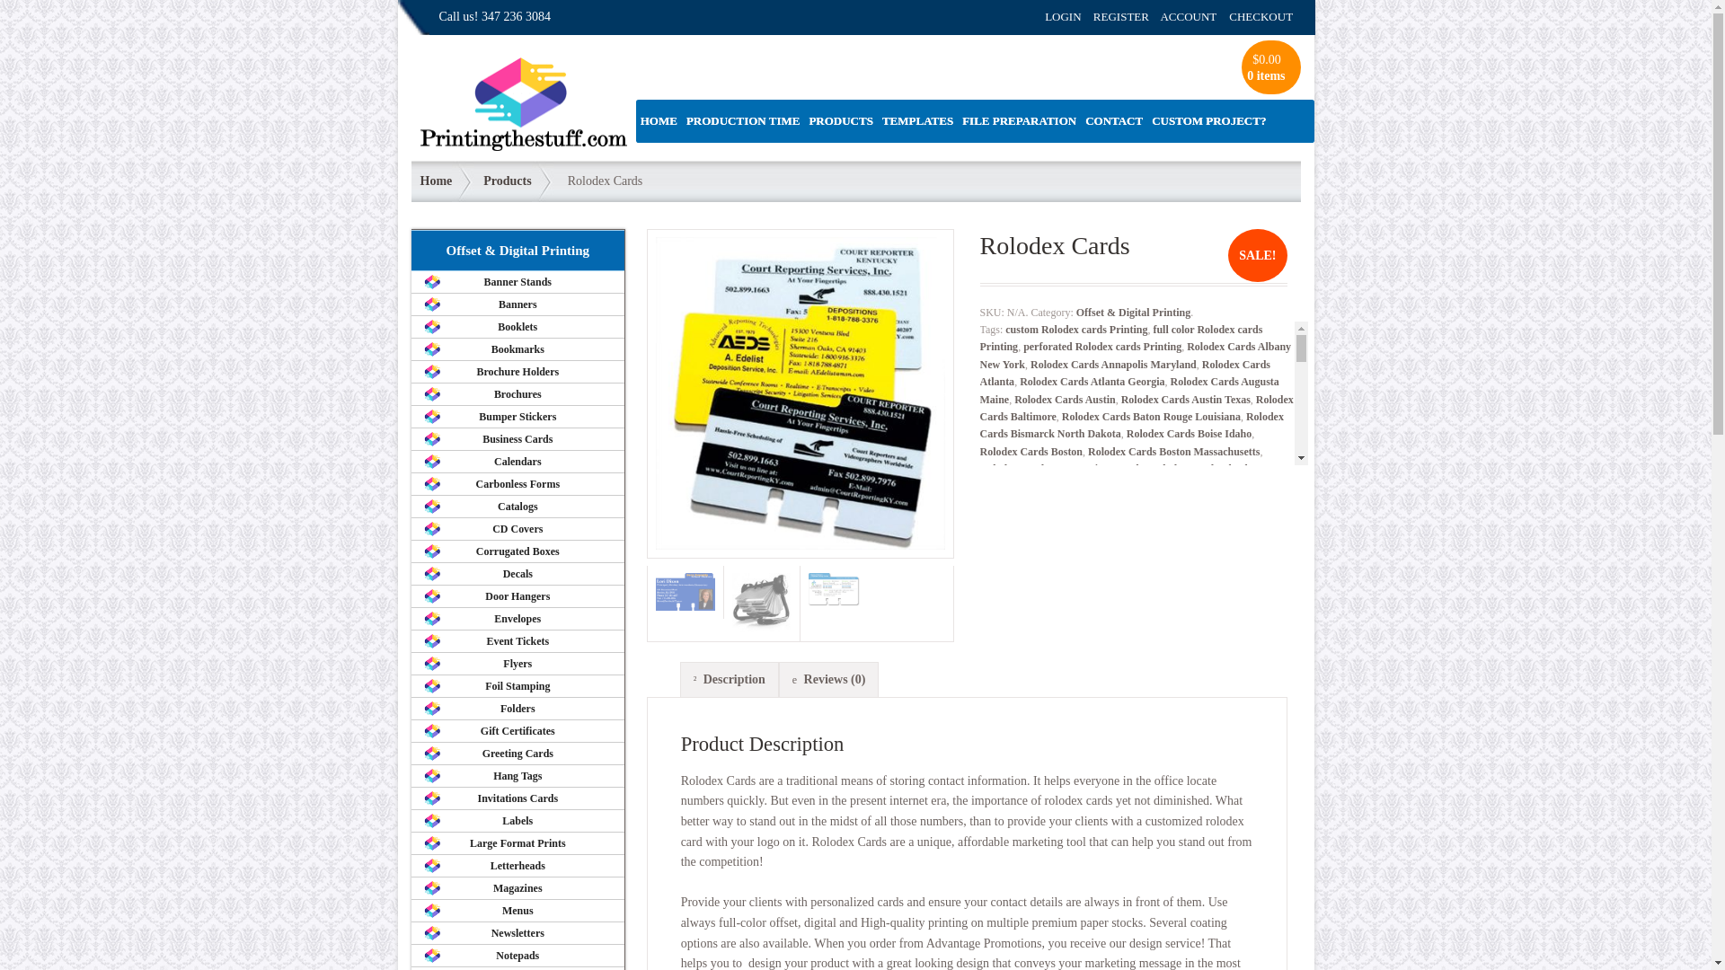 This screenshot has height=970, width=1725. Describe the element at coordinates (837, 589) in the screenshot. I see `Rolodex Cards` at that location.